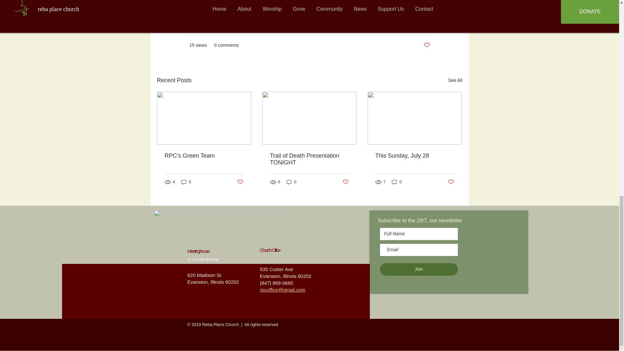 This screenshot has height=351, width=624. Describe the element at coordinates (455, 81) in the screenshot. I see `See All` at that location.